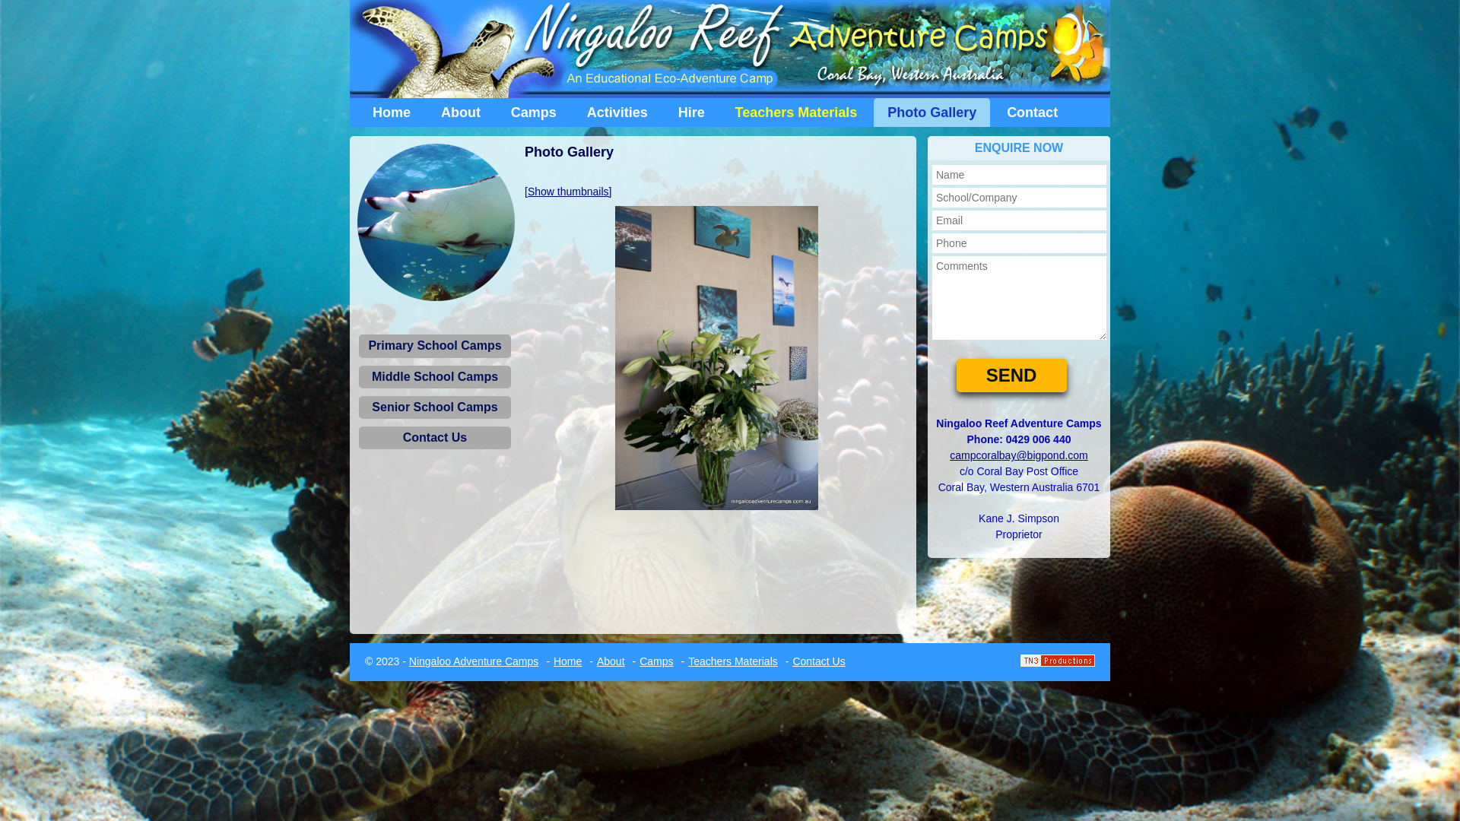 The width and height of the screenshot is (1460, 821). Describe the element at coordinates (797, 113) in the screenshot. I see `Teachers Materials` at that location.